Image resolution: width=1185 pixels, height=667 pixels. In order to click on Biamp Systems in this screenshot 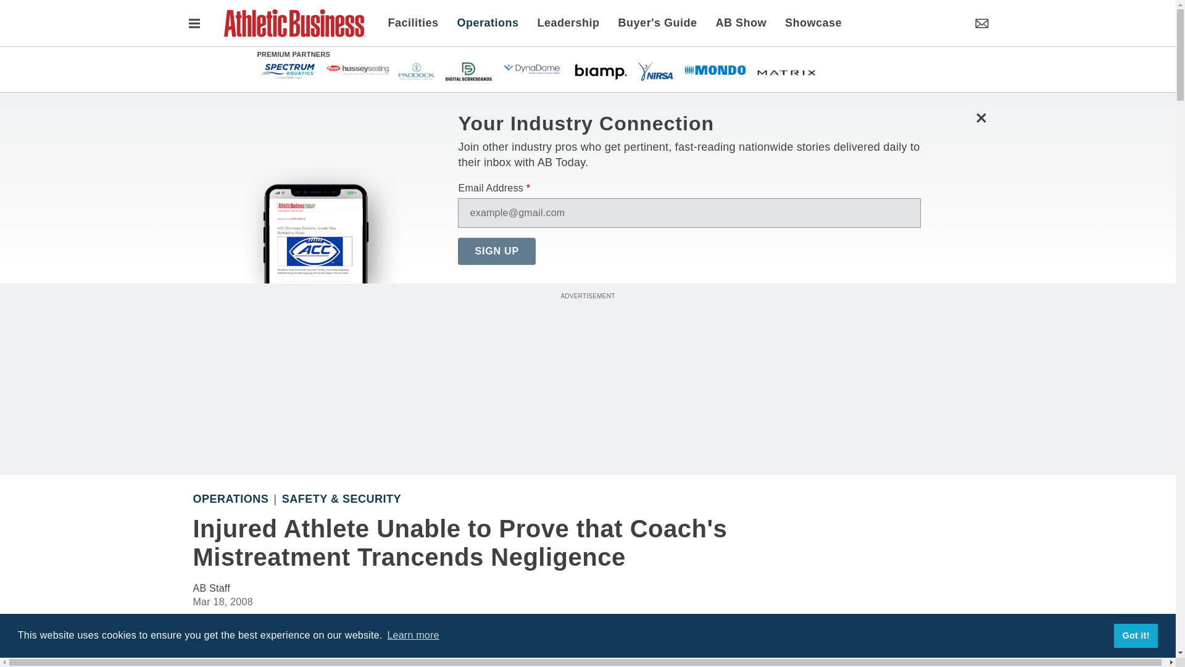, I will do `click(600, 70)`.